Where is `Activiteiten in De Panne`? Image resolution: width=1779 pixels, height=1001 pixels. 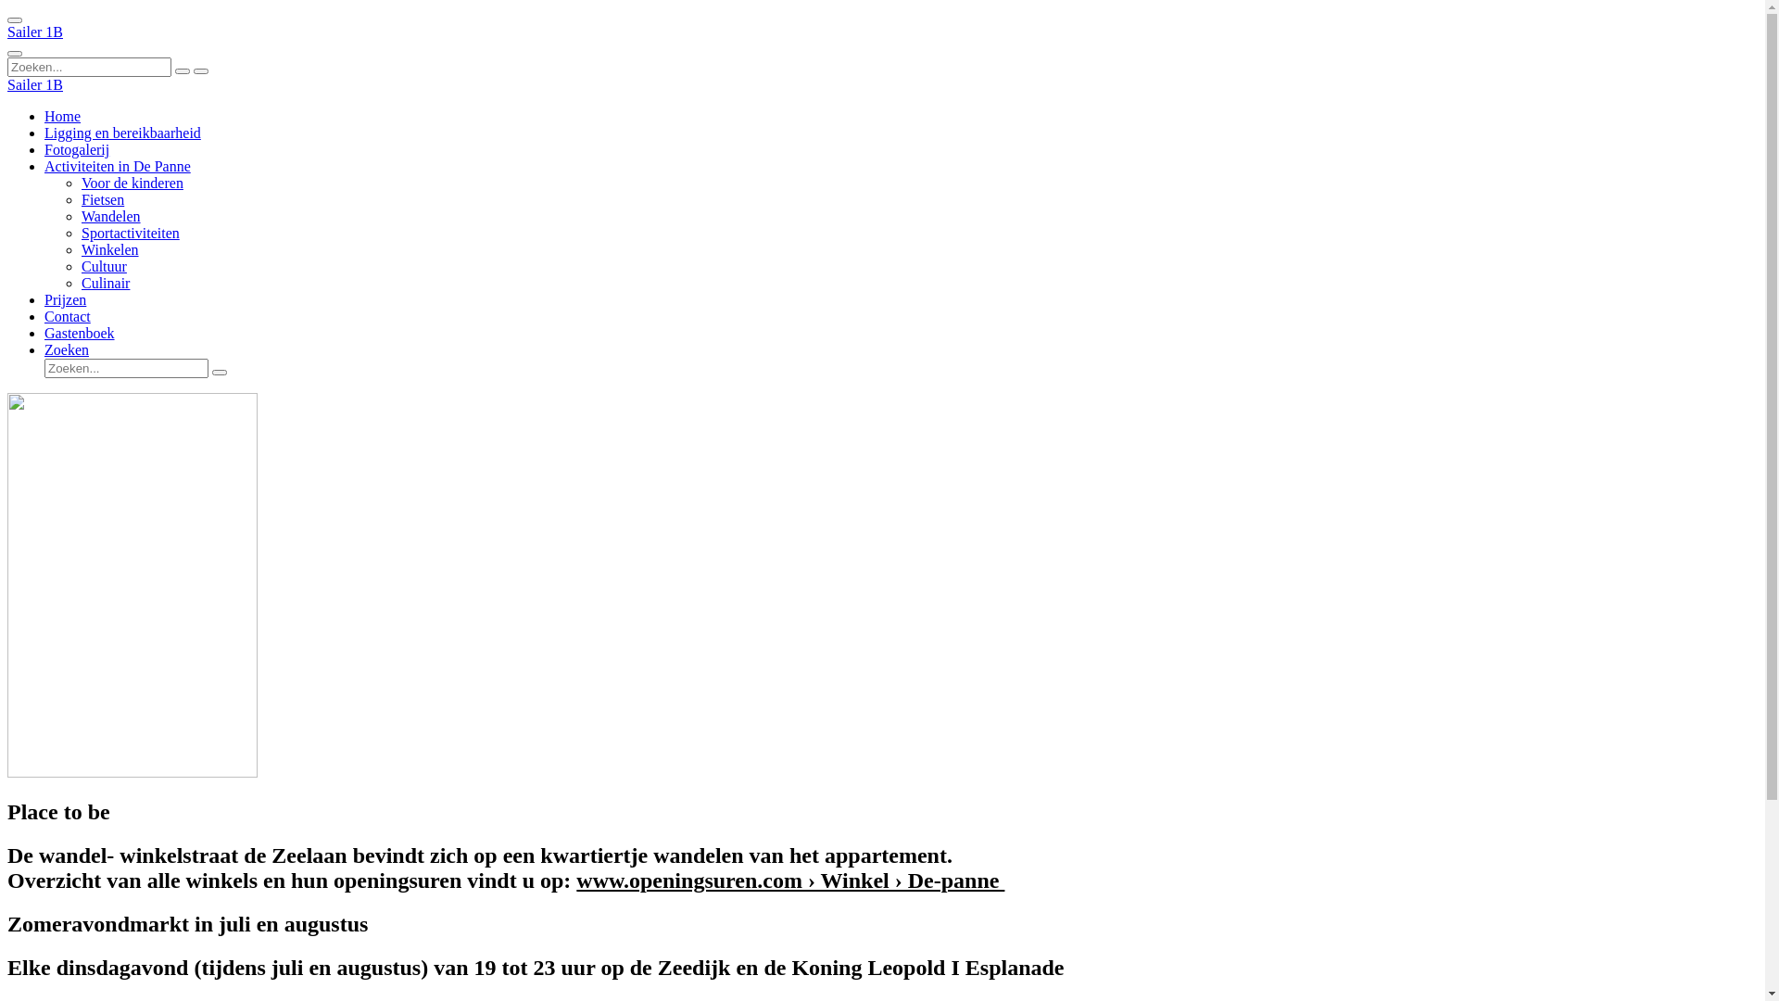 Activiteiten in De Panne is located at coordinates (118, 167).